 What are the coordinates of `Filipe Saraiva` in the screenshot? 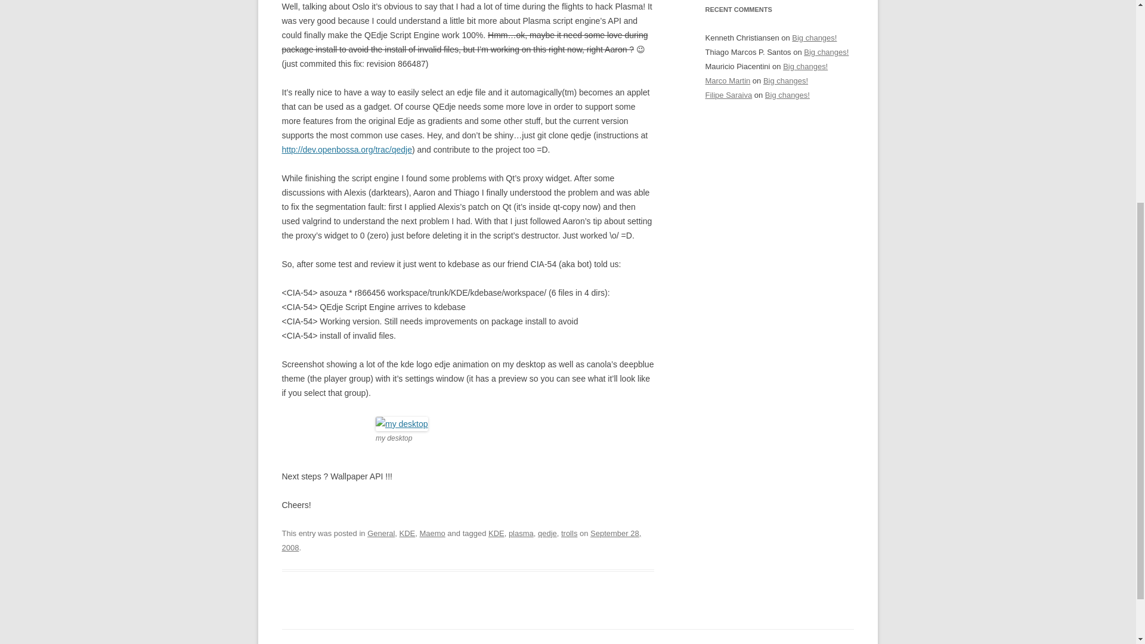 It's located at (729, 95).